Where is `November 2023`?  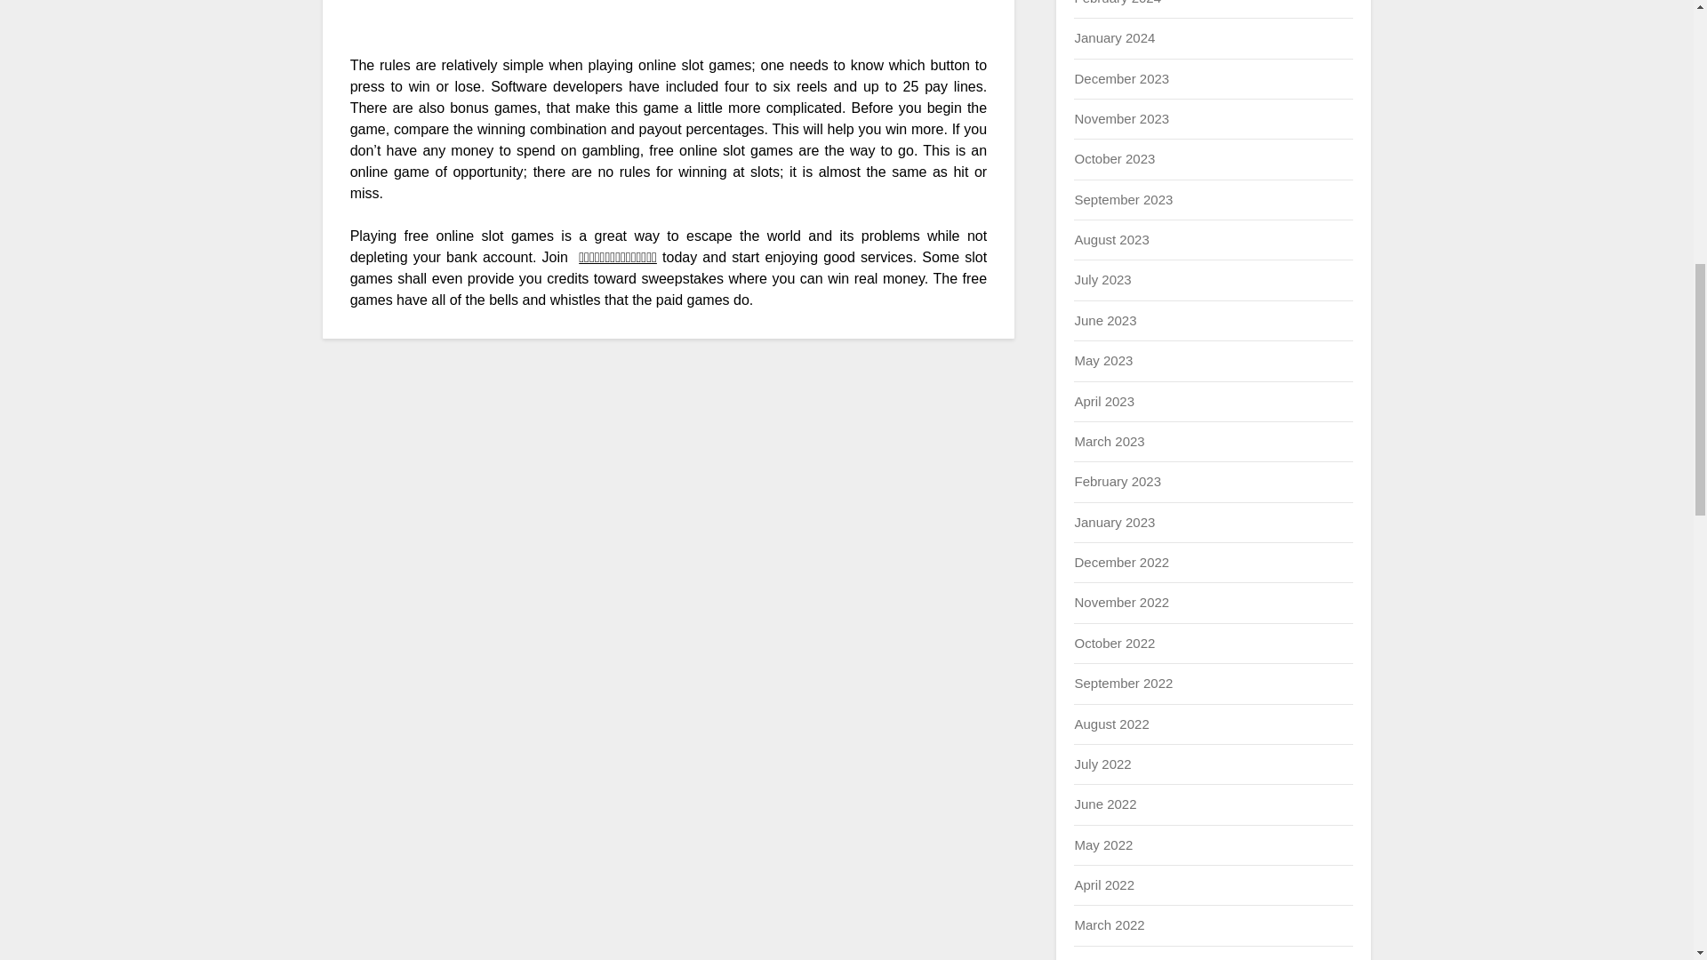
November 2023 is located at coordinates (1121, 118).